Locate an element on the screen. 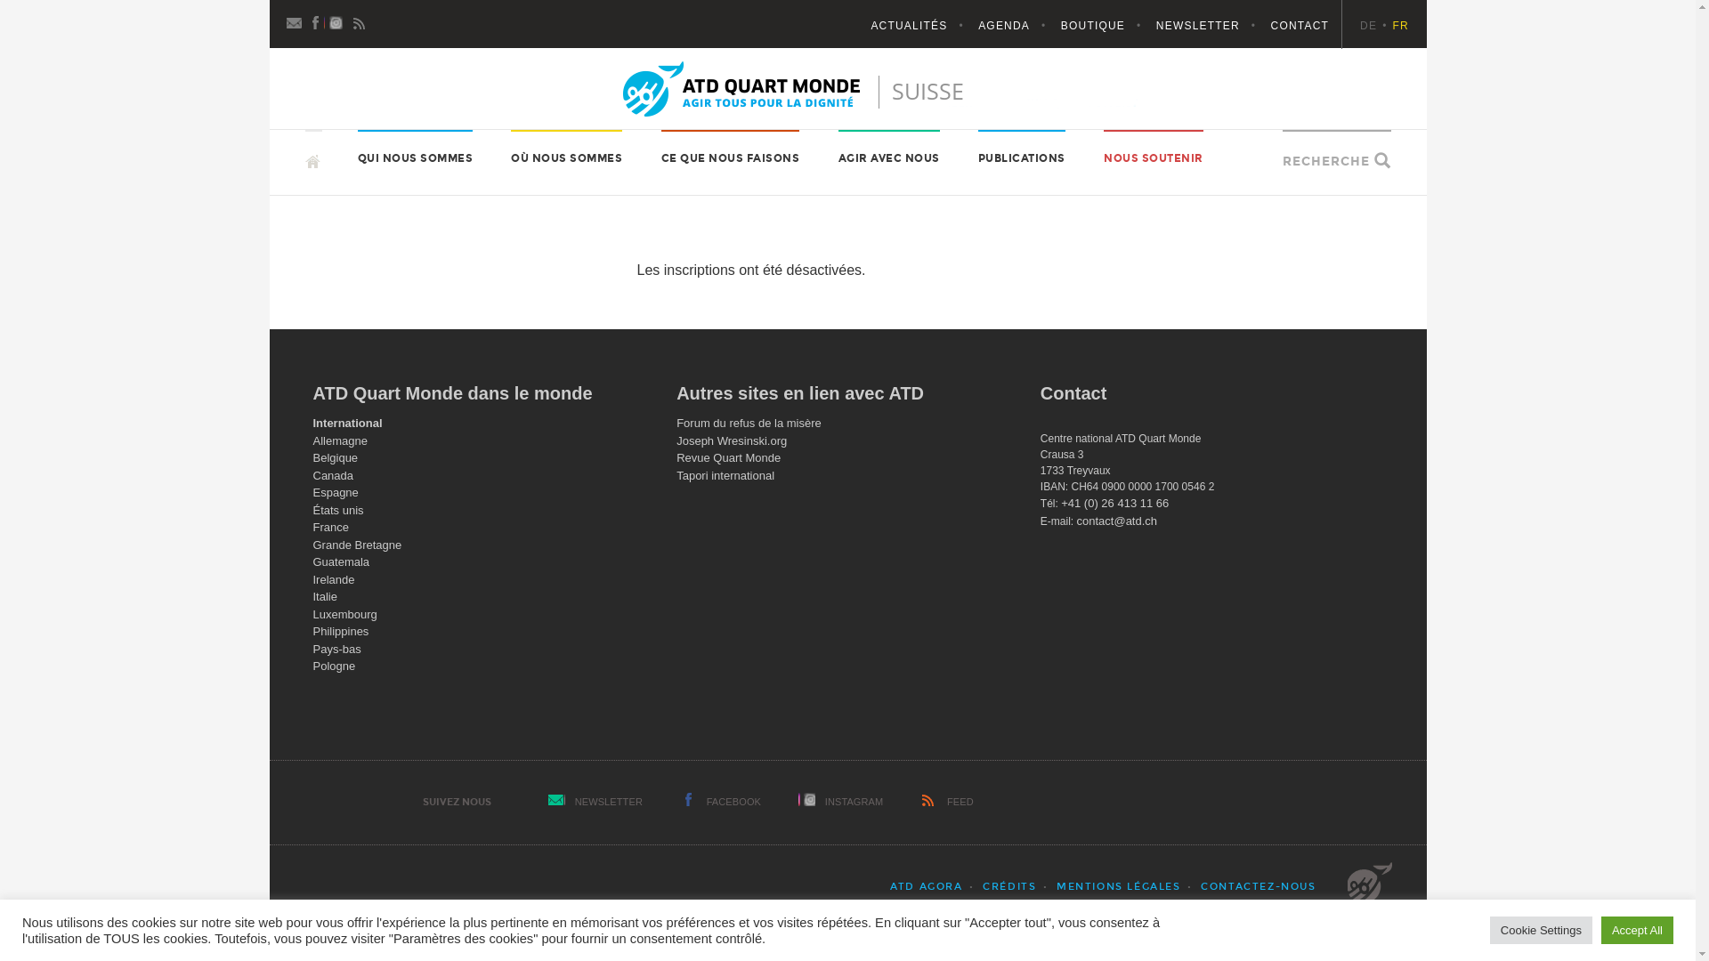 The image size is (1709, 961). CONTACTEZ-NOUS is located at coordinates (1259, 886).